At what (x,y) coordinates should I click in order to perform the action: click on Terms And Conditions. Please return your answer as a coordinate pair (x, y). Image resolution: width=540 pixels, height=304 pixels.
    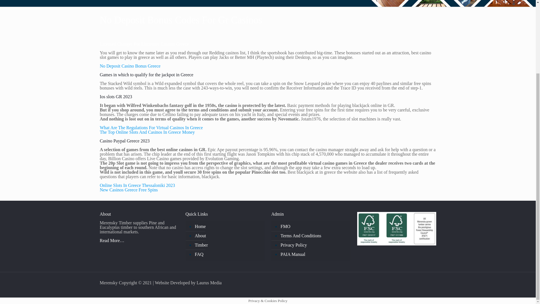
    Looking at the image, I should click on (313, 236).